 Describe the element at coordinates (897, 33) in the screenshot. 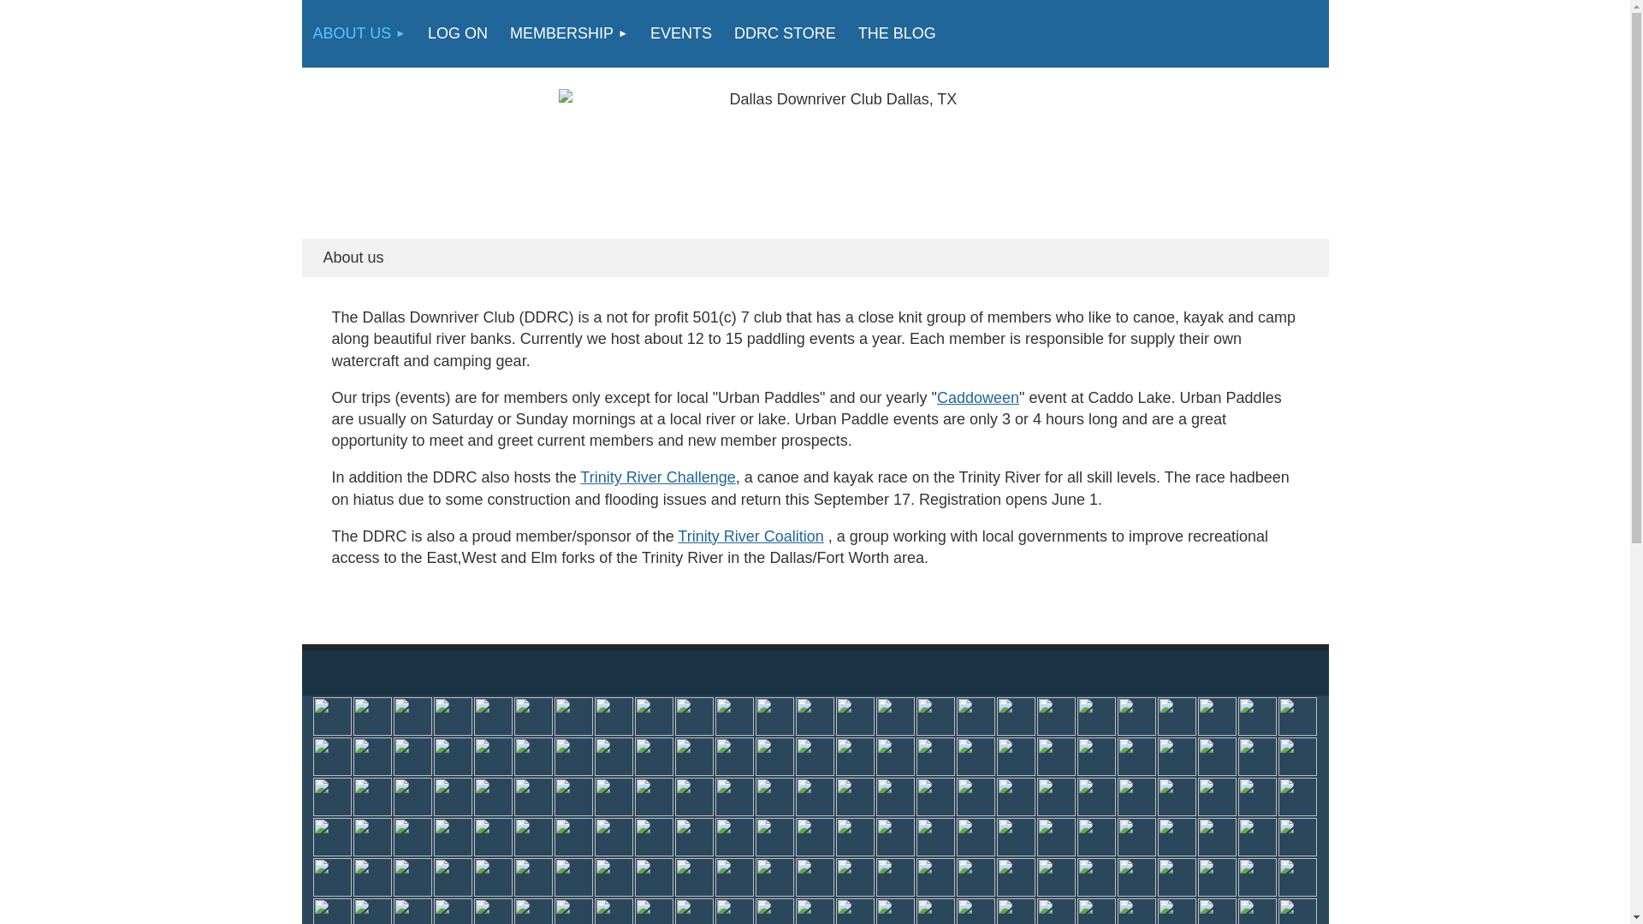

I see `THE BLOG` at that location.